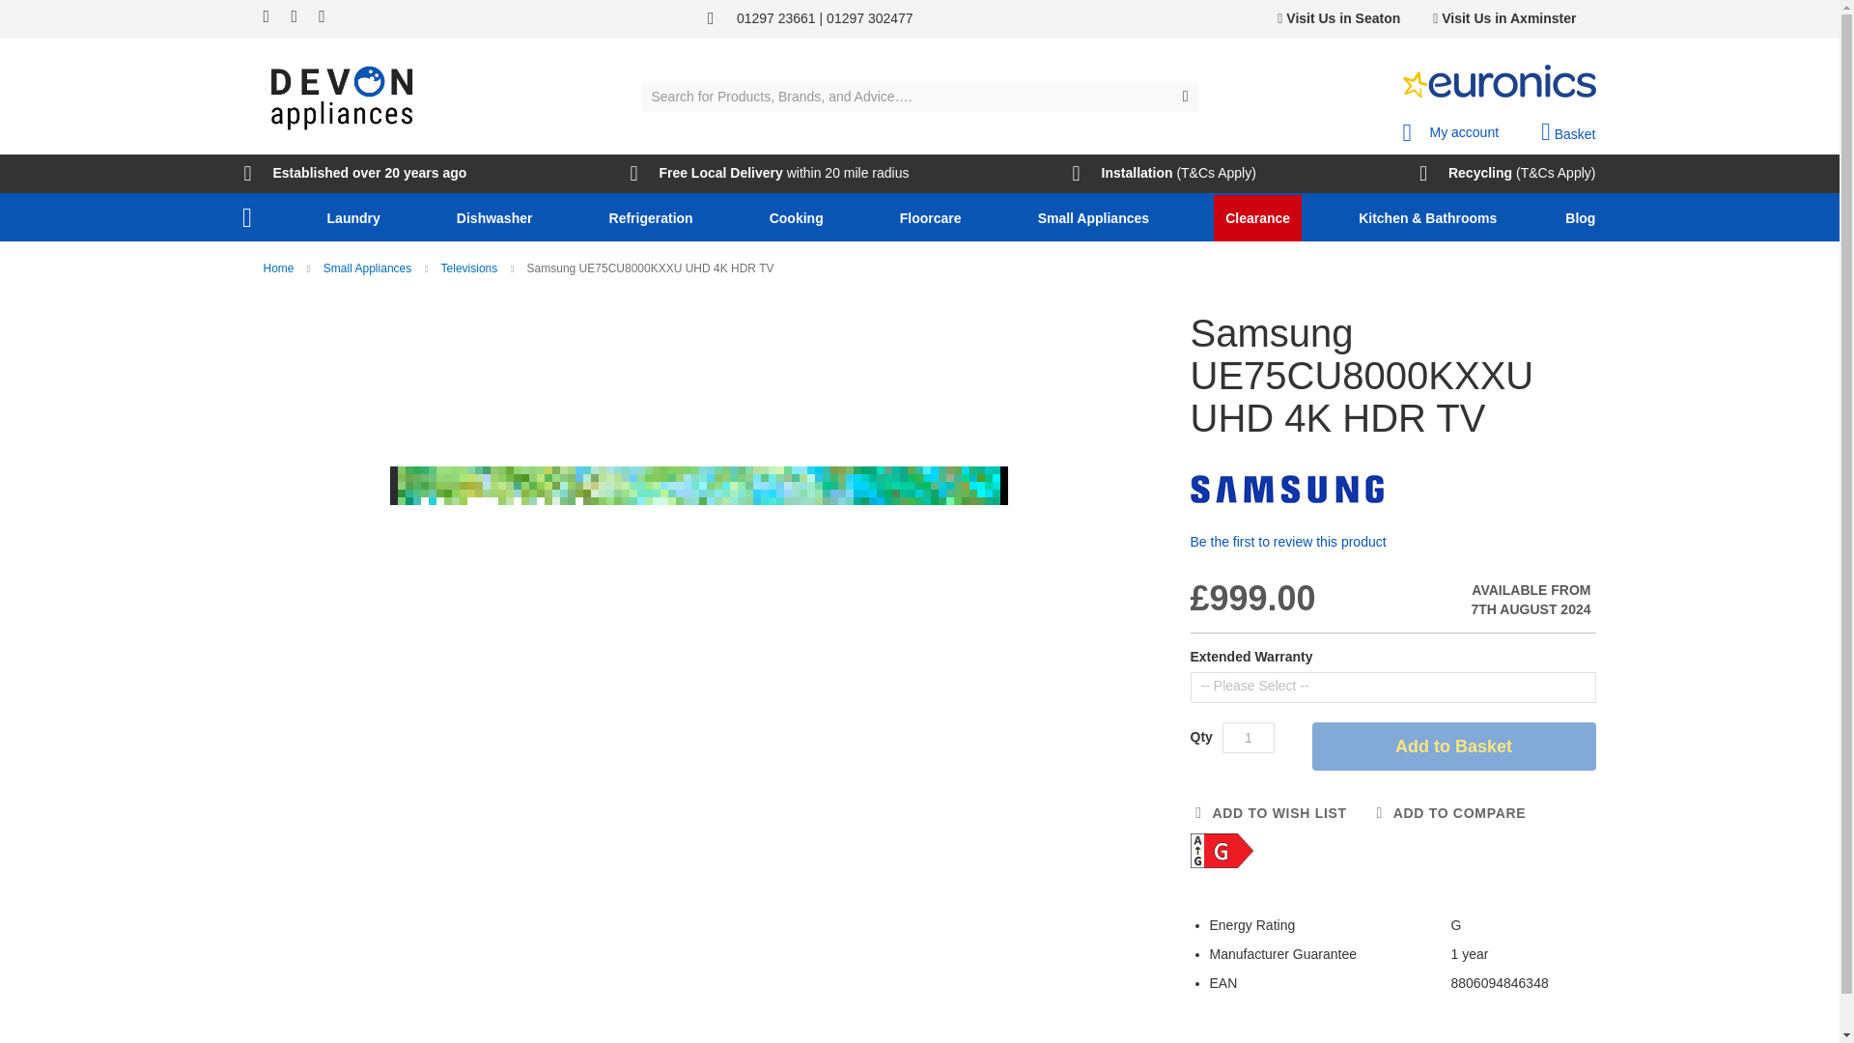 This screenshot has width=1854, height=1043. What do you see at coordinates (1452, 747) in the screenshot?
I see `Add to Basket` at bounding box center [1452, 747].